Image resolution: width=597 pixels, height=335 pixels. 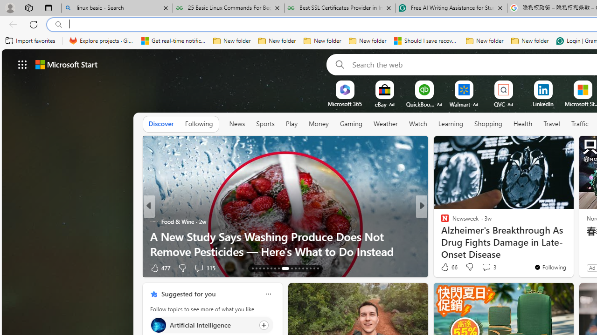 I want to click on The Weather Channel, so click(x=440, y=221).